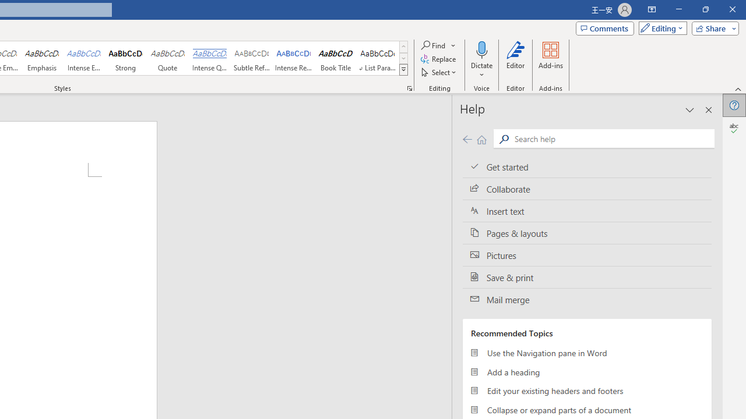  What do you see at coordinates (738, 88) in the screenshot?
I see `Collapse the Ribbon` at bounding box center [738, 88].